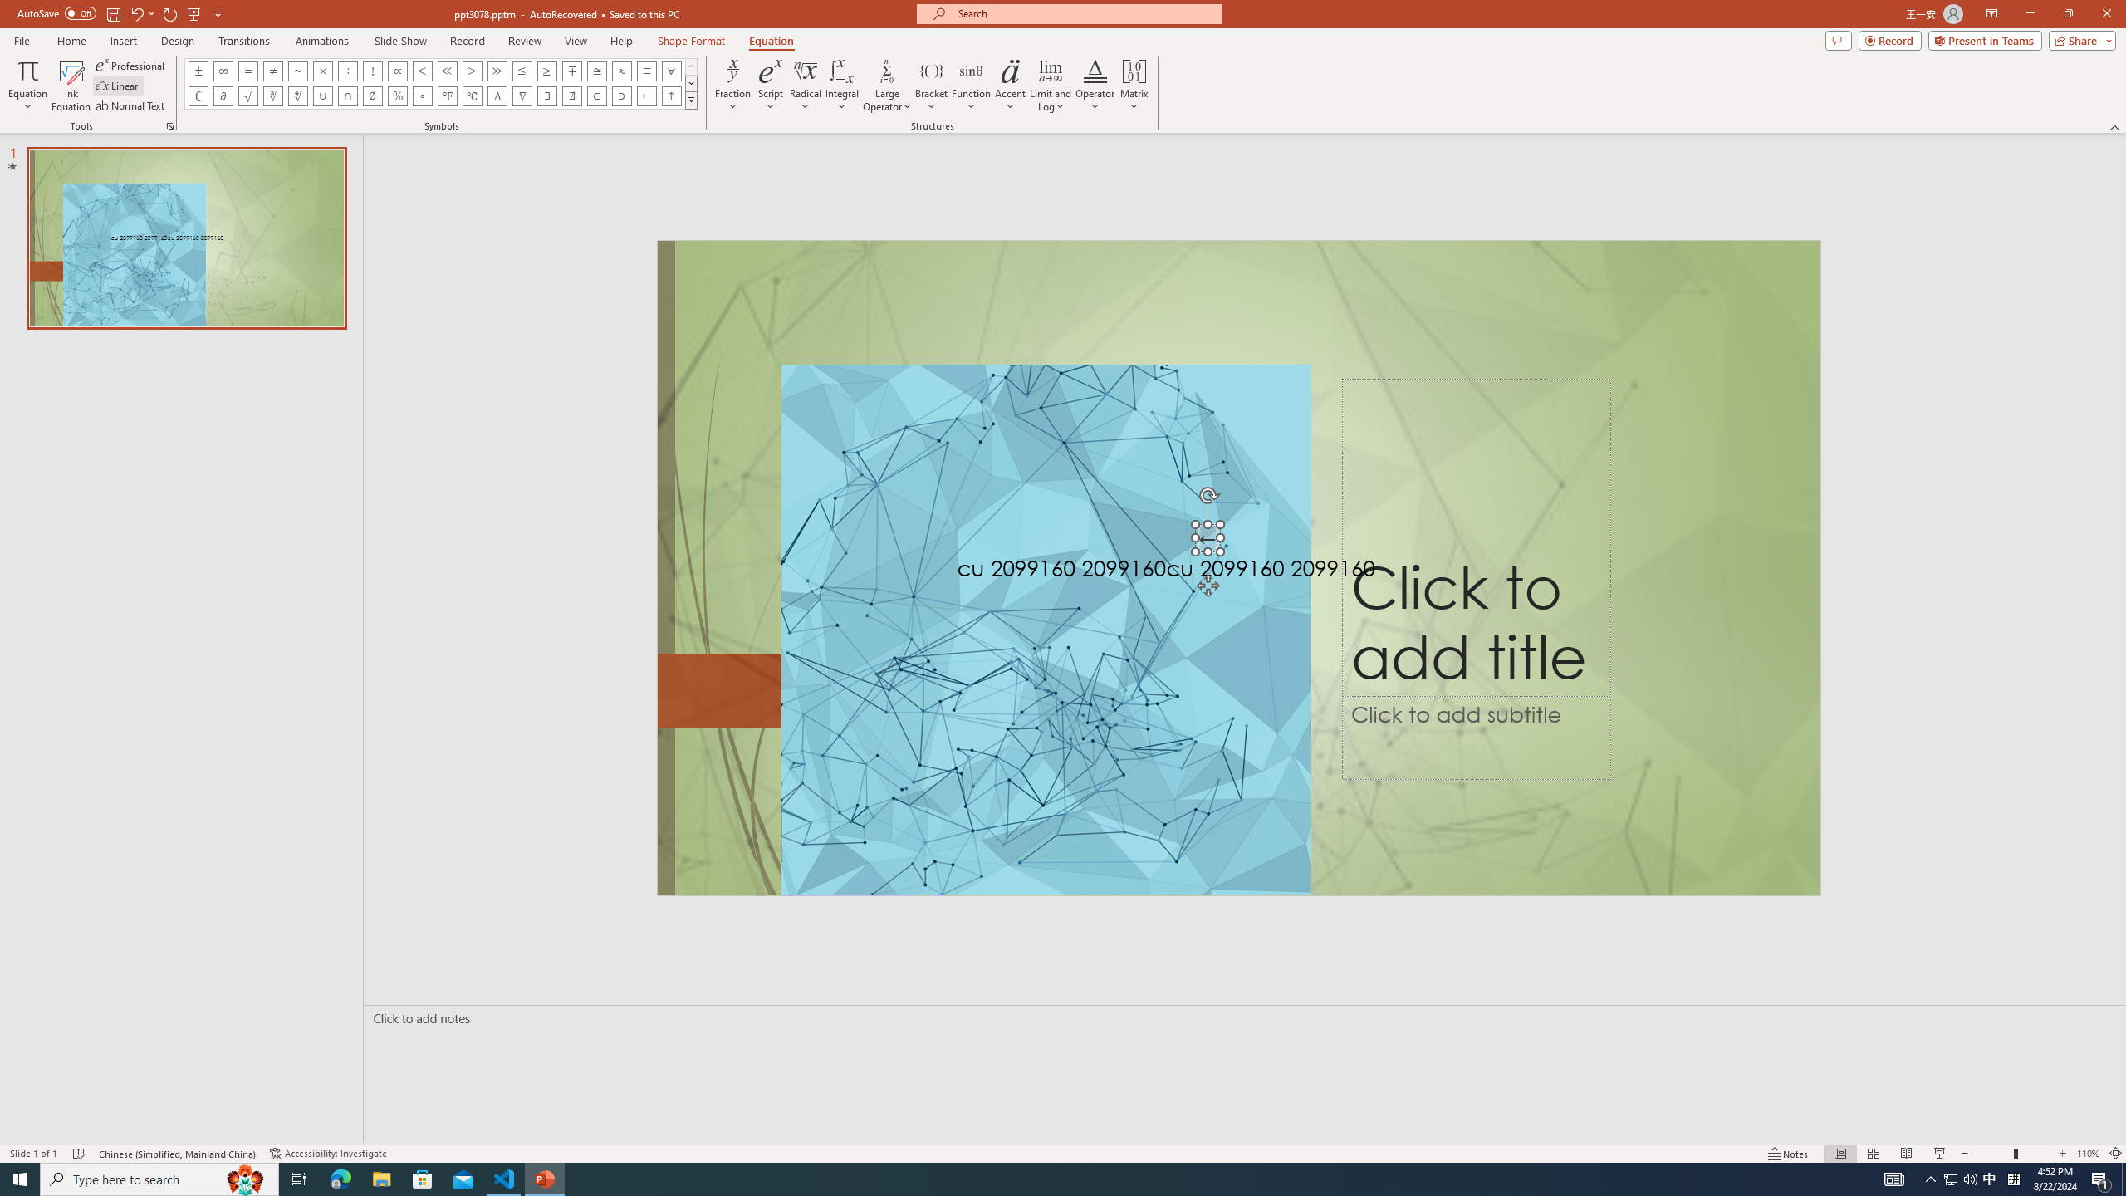 The image size is (2126, 1196). What do you see at coordinates (272, 96) in the screenshot?
I see `Equation Symbol Cube Root` at bounding box center [272, 96].